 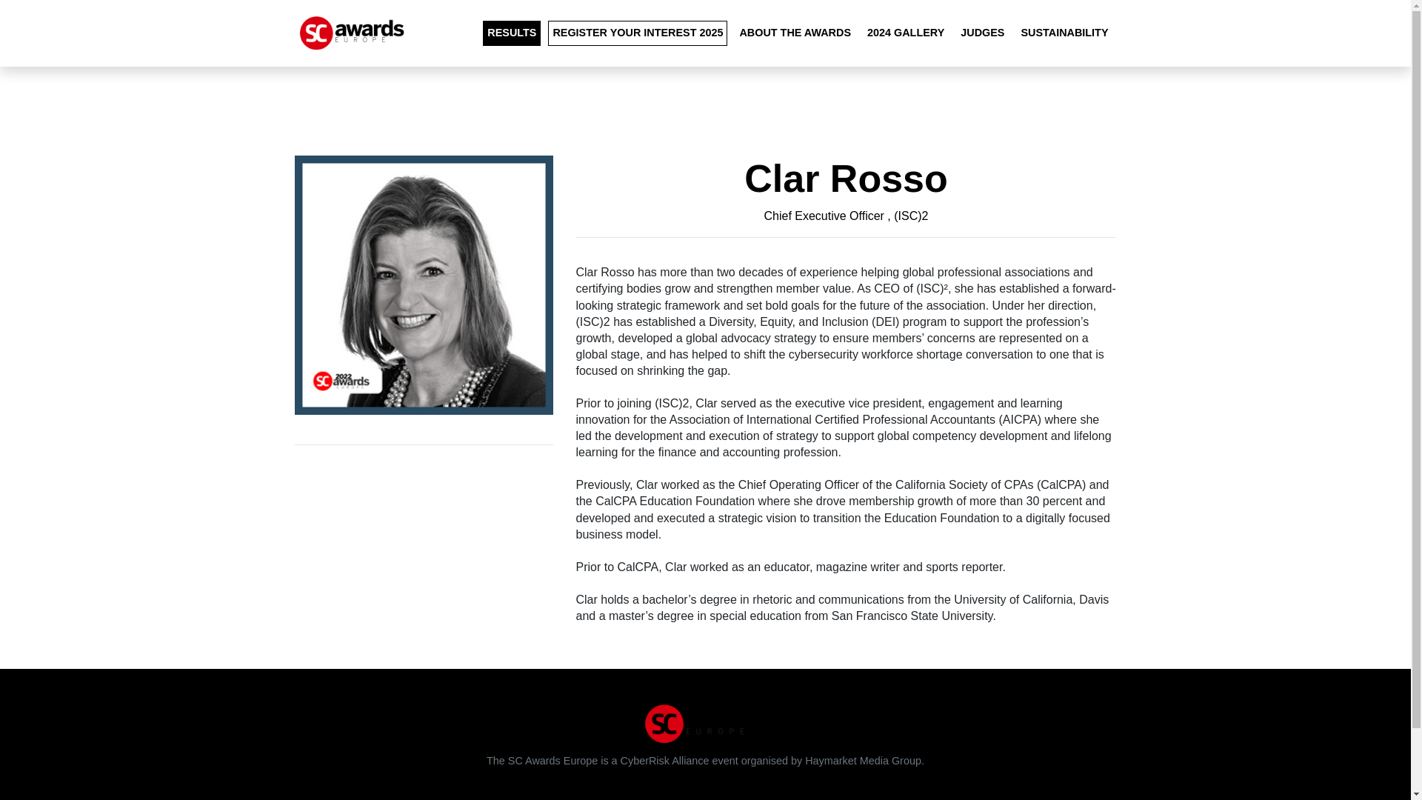 I want to click on JUDGES, so click(x=982, y=33).